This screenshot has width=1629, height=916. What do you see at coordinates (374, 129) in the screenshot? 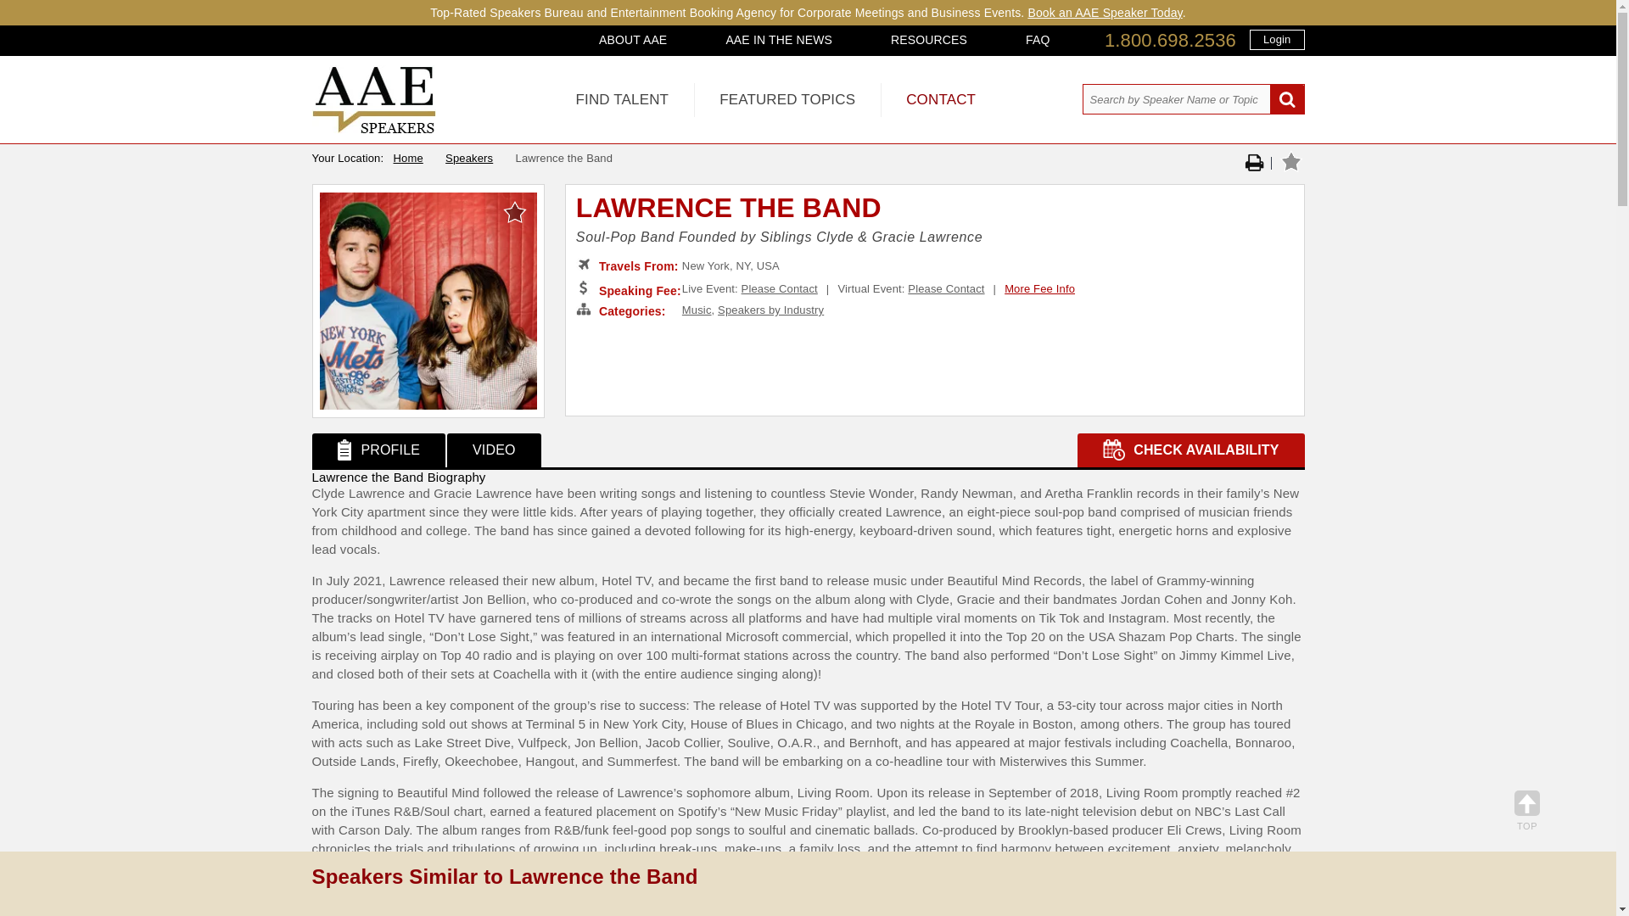
I see `All American Speakers Bureau and Celebrity Booking Agency` at bounding box center [374, 129].